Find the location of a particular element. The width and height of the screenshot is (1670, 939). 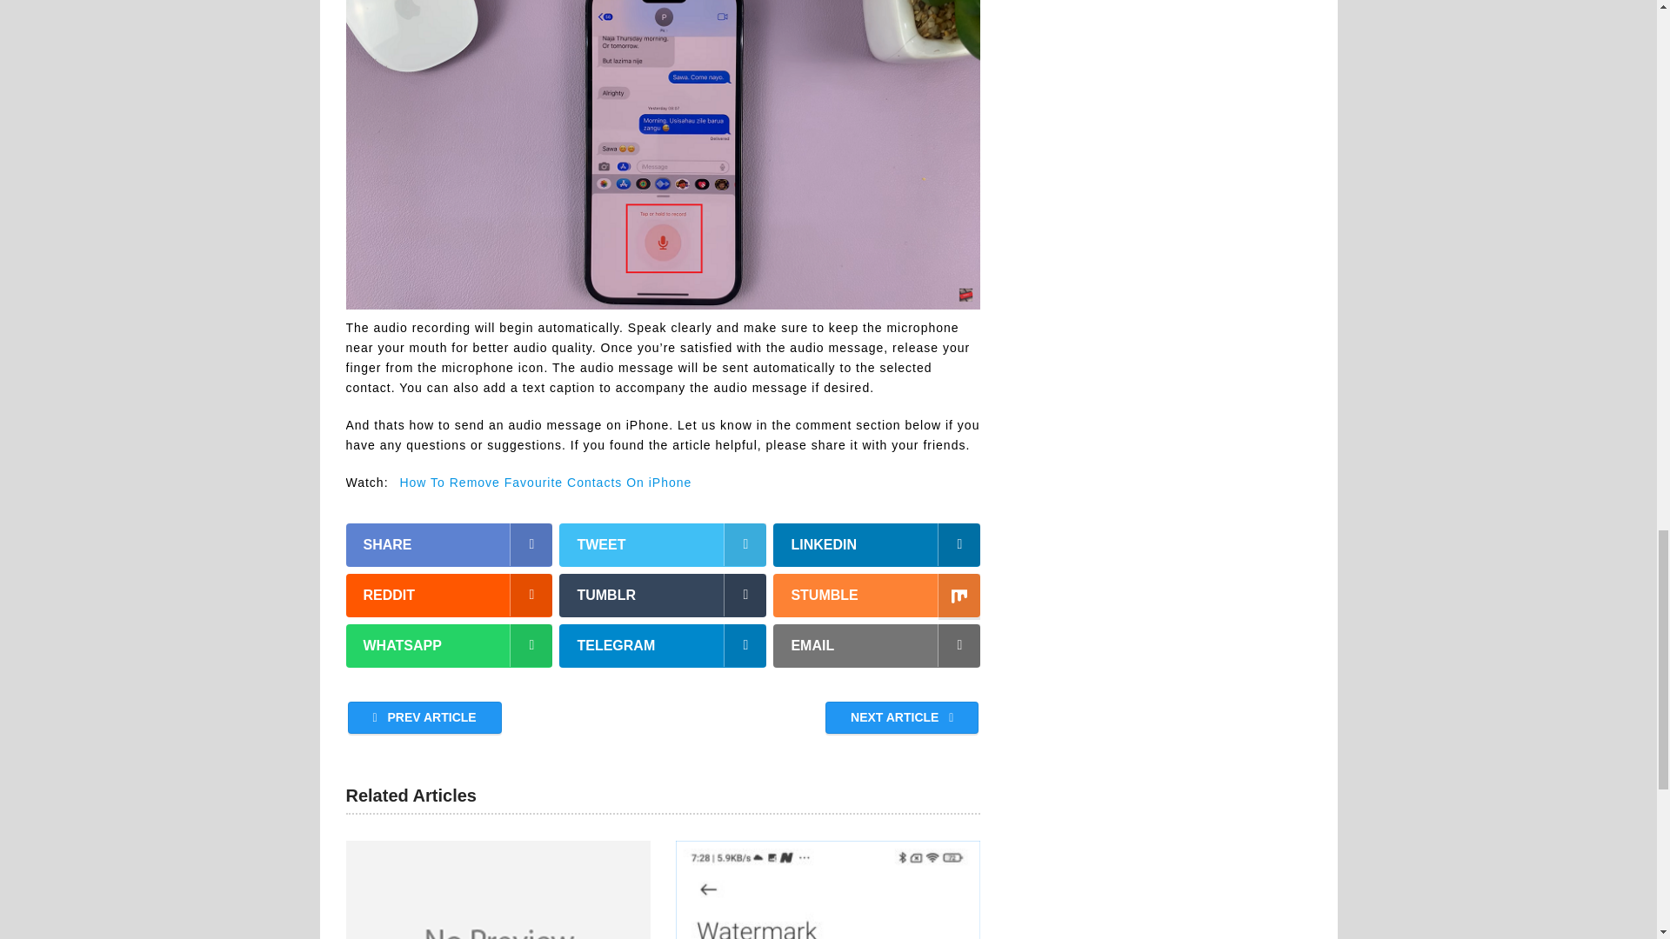

STUMBLE is located at coordinates (877, 595).